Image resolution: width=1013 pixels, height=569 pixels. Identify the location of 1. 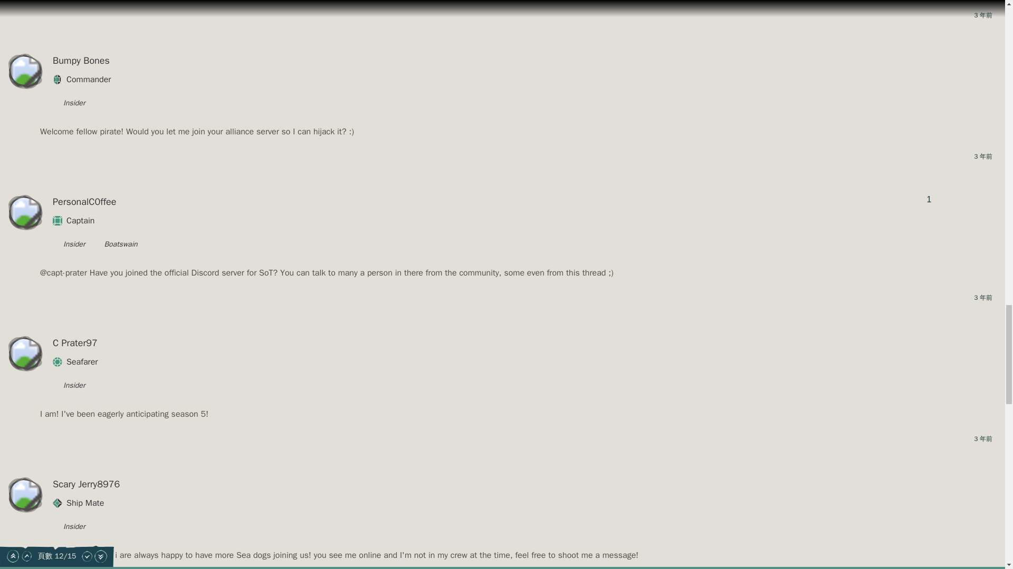
(929, 199).